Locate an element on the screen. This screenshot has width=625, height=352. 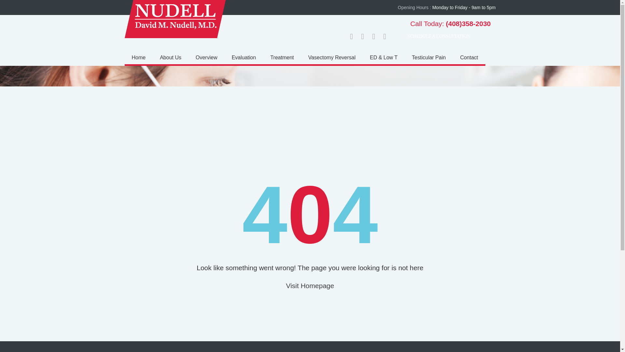
Evaluation is located at coordinates (243, 57).